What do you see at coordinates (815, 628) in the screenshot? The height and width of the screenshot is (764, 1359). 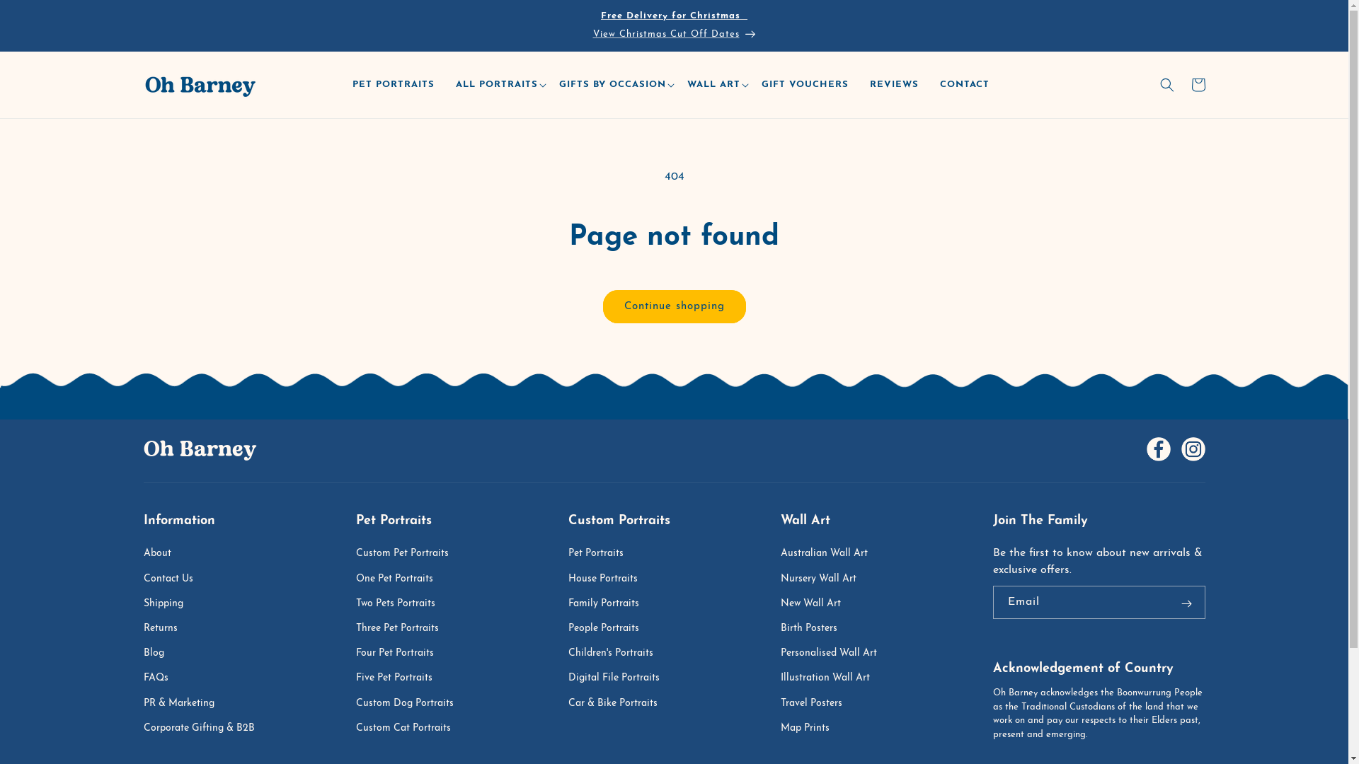 I see `Birth Posters` at bounding box center [815, 628].